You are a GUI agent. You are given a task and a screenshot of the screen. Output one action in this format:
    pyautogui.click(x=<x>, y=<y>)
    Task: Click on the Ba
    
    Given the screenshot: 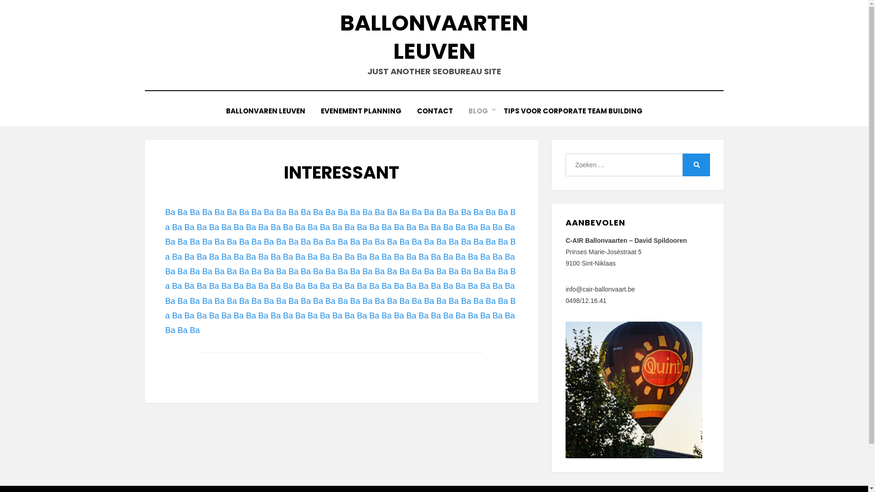 What is the action you would take?
    pyautogui.click(x=207, y=212)
    